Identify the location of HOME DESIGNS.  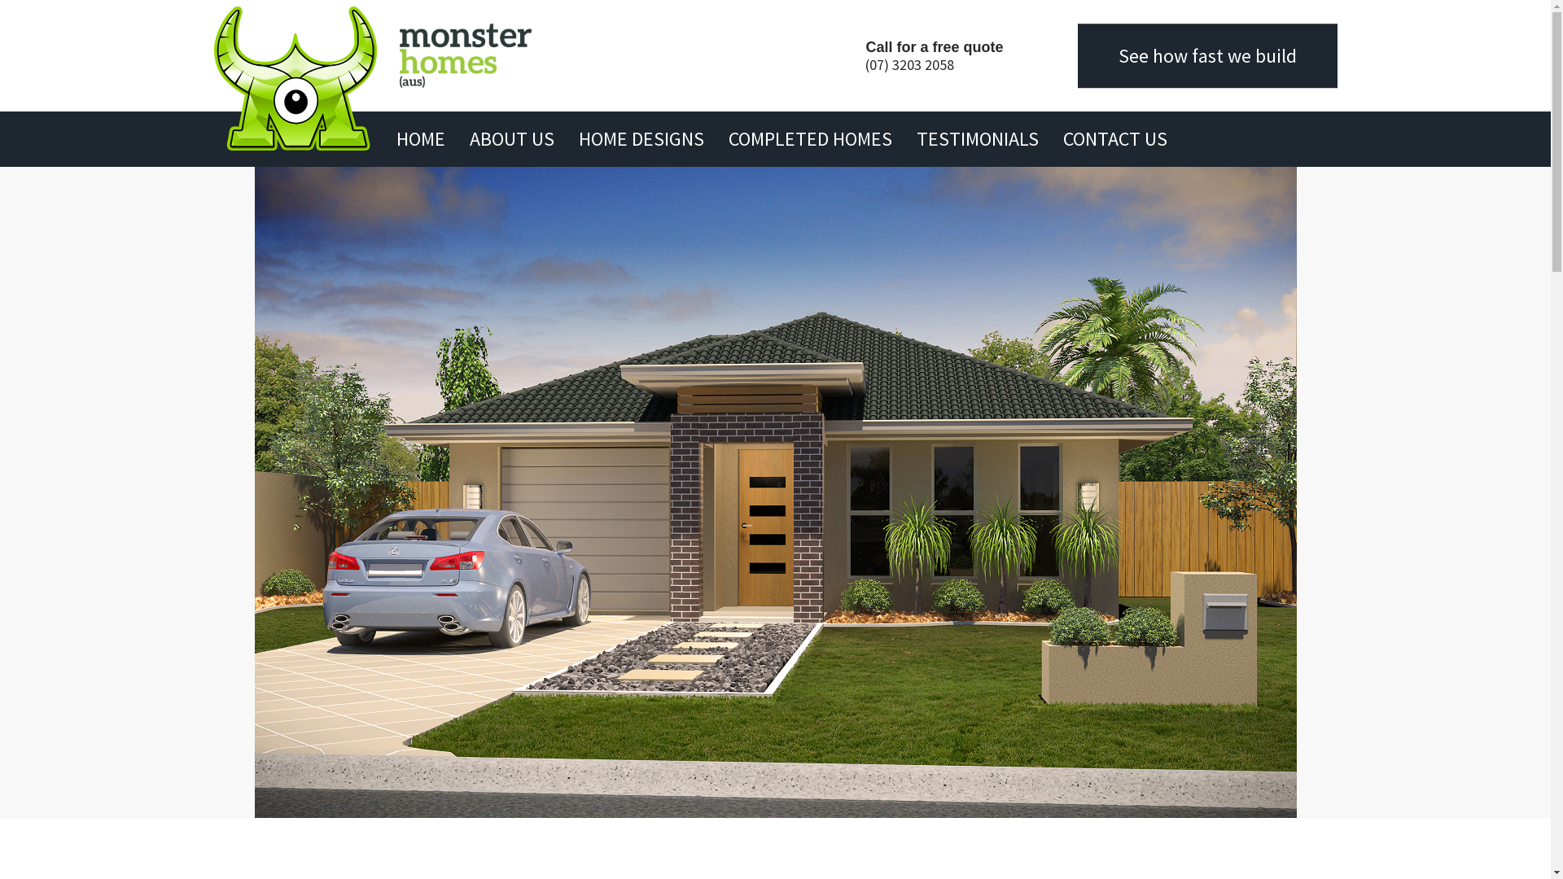
(641, 139).